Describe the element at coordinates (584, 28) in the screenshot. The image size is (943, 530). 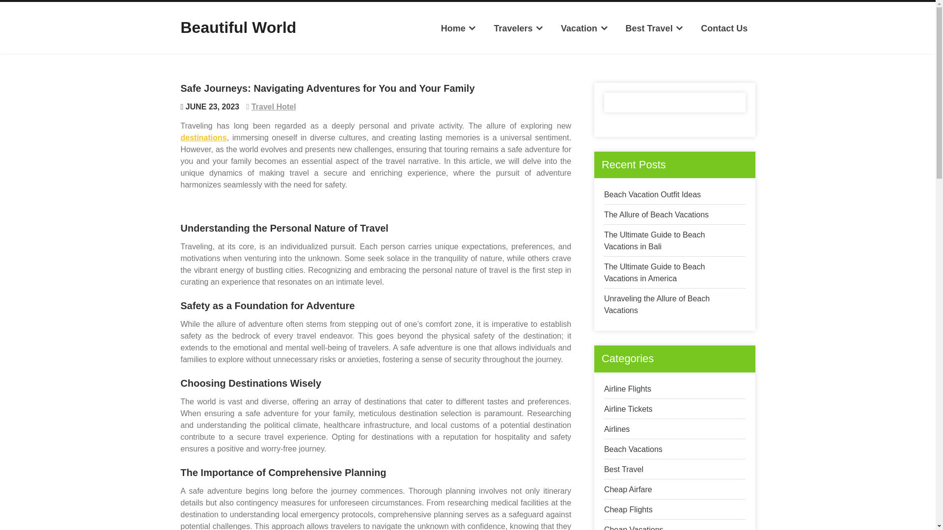
I see `Vacation` at that location.